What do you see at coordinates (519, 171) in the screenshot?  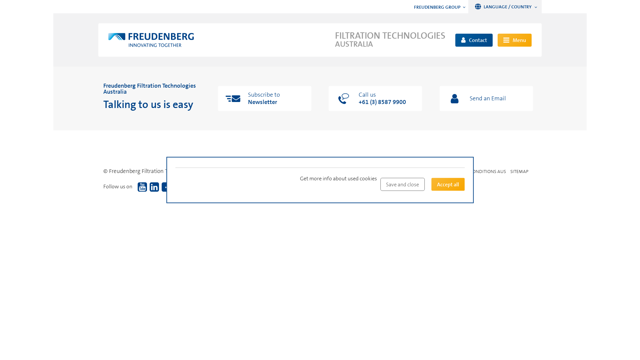 I see `SITEMAP` at bounding box center [519, 171].